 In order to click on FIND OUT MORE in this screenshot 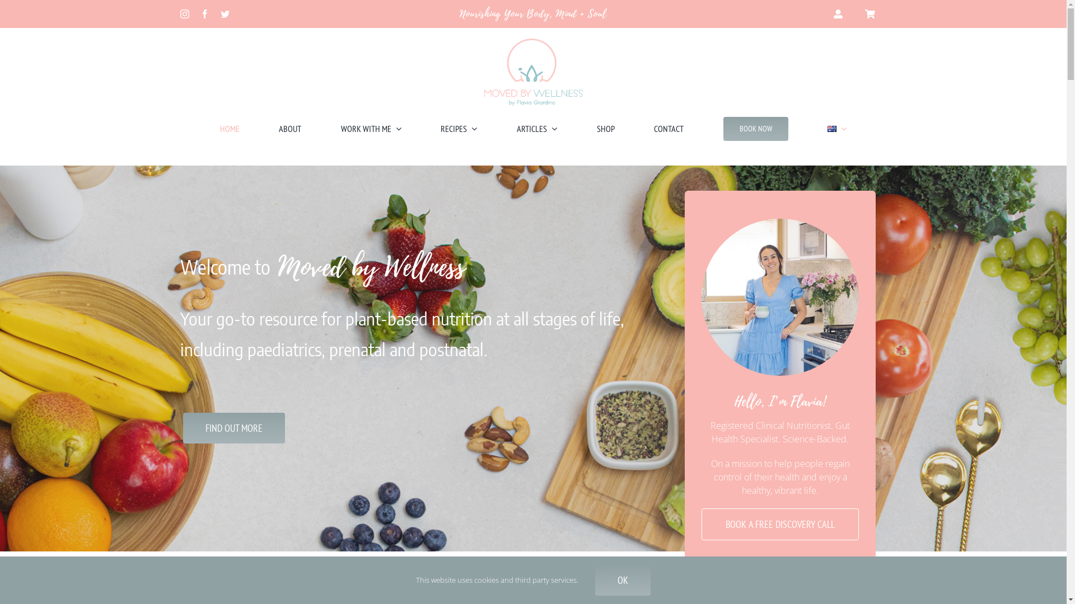, I will do `click(234, 428)`.